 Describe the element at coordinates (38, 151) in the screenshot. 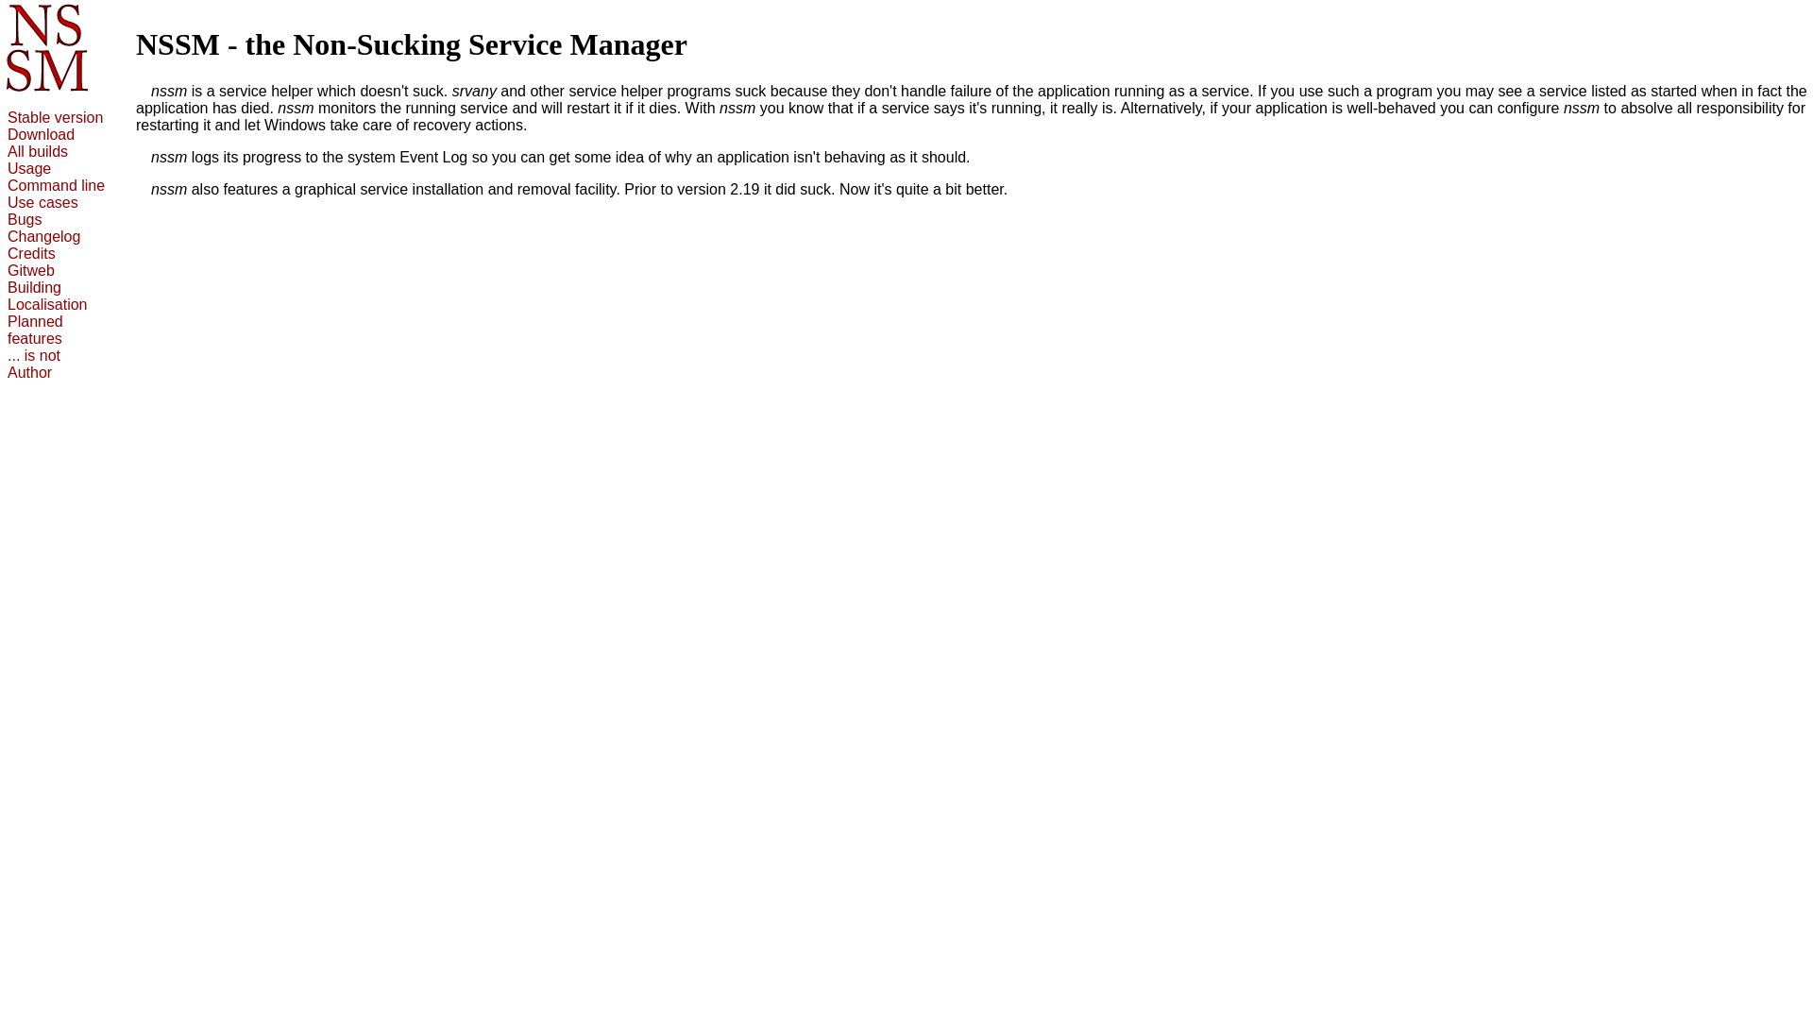

I see `All builds` at that location.